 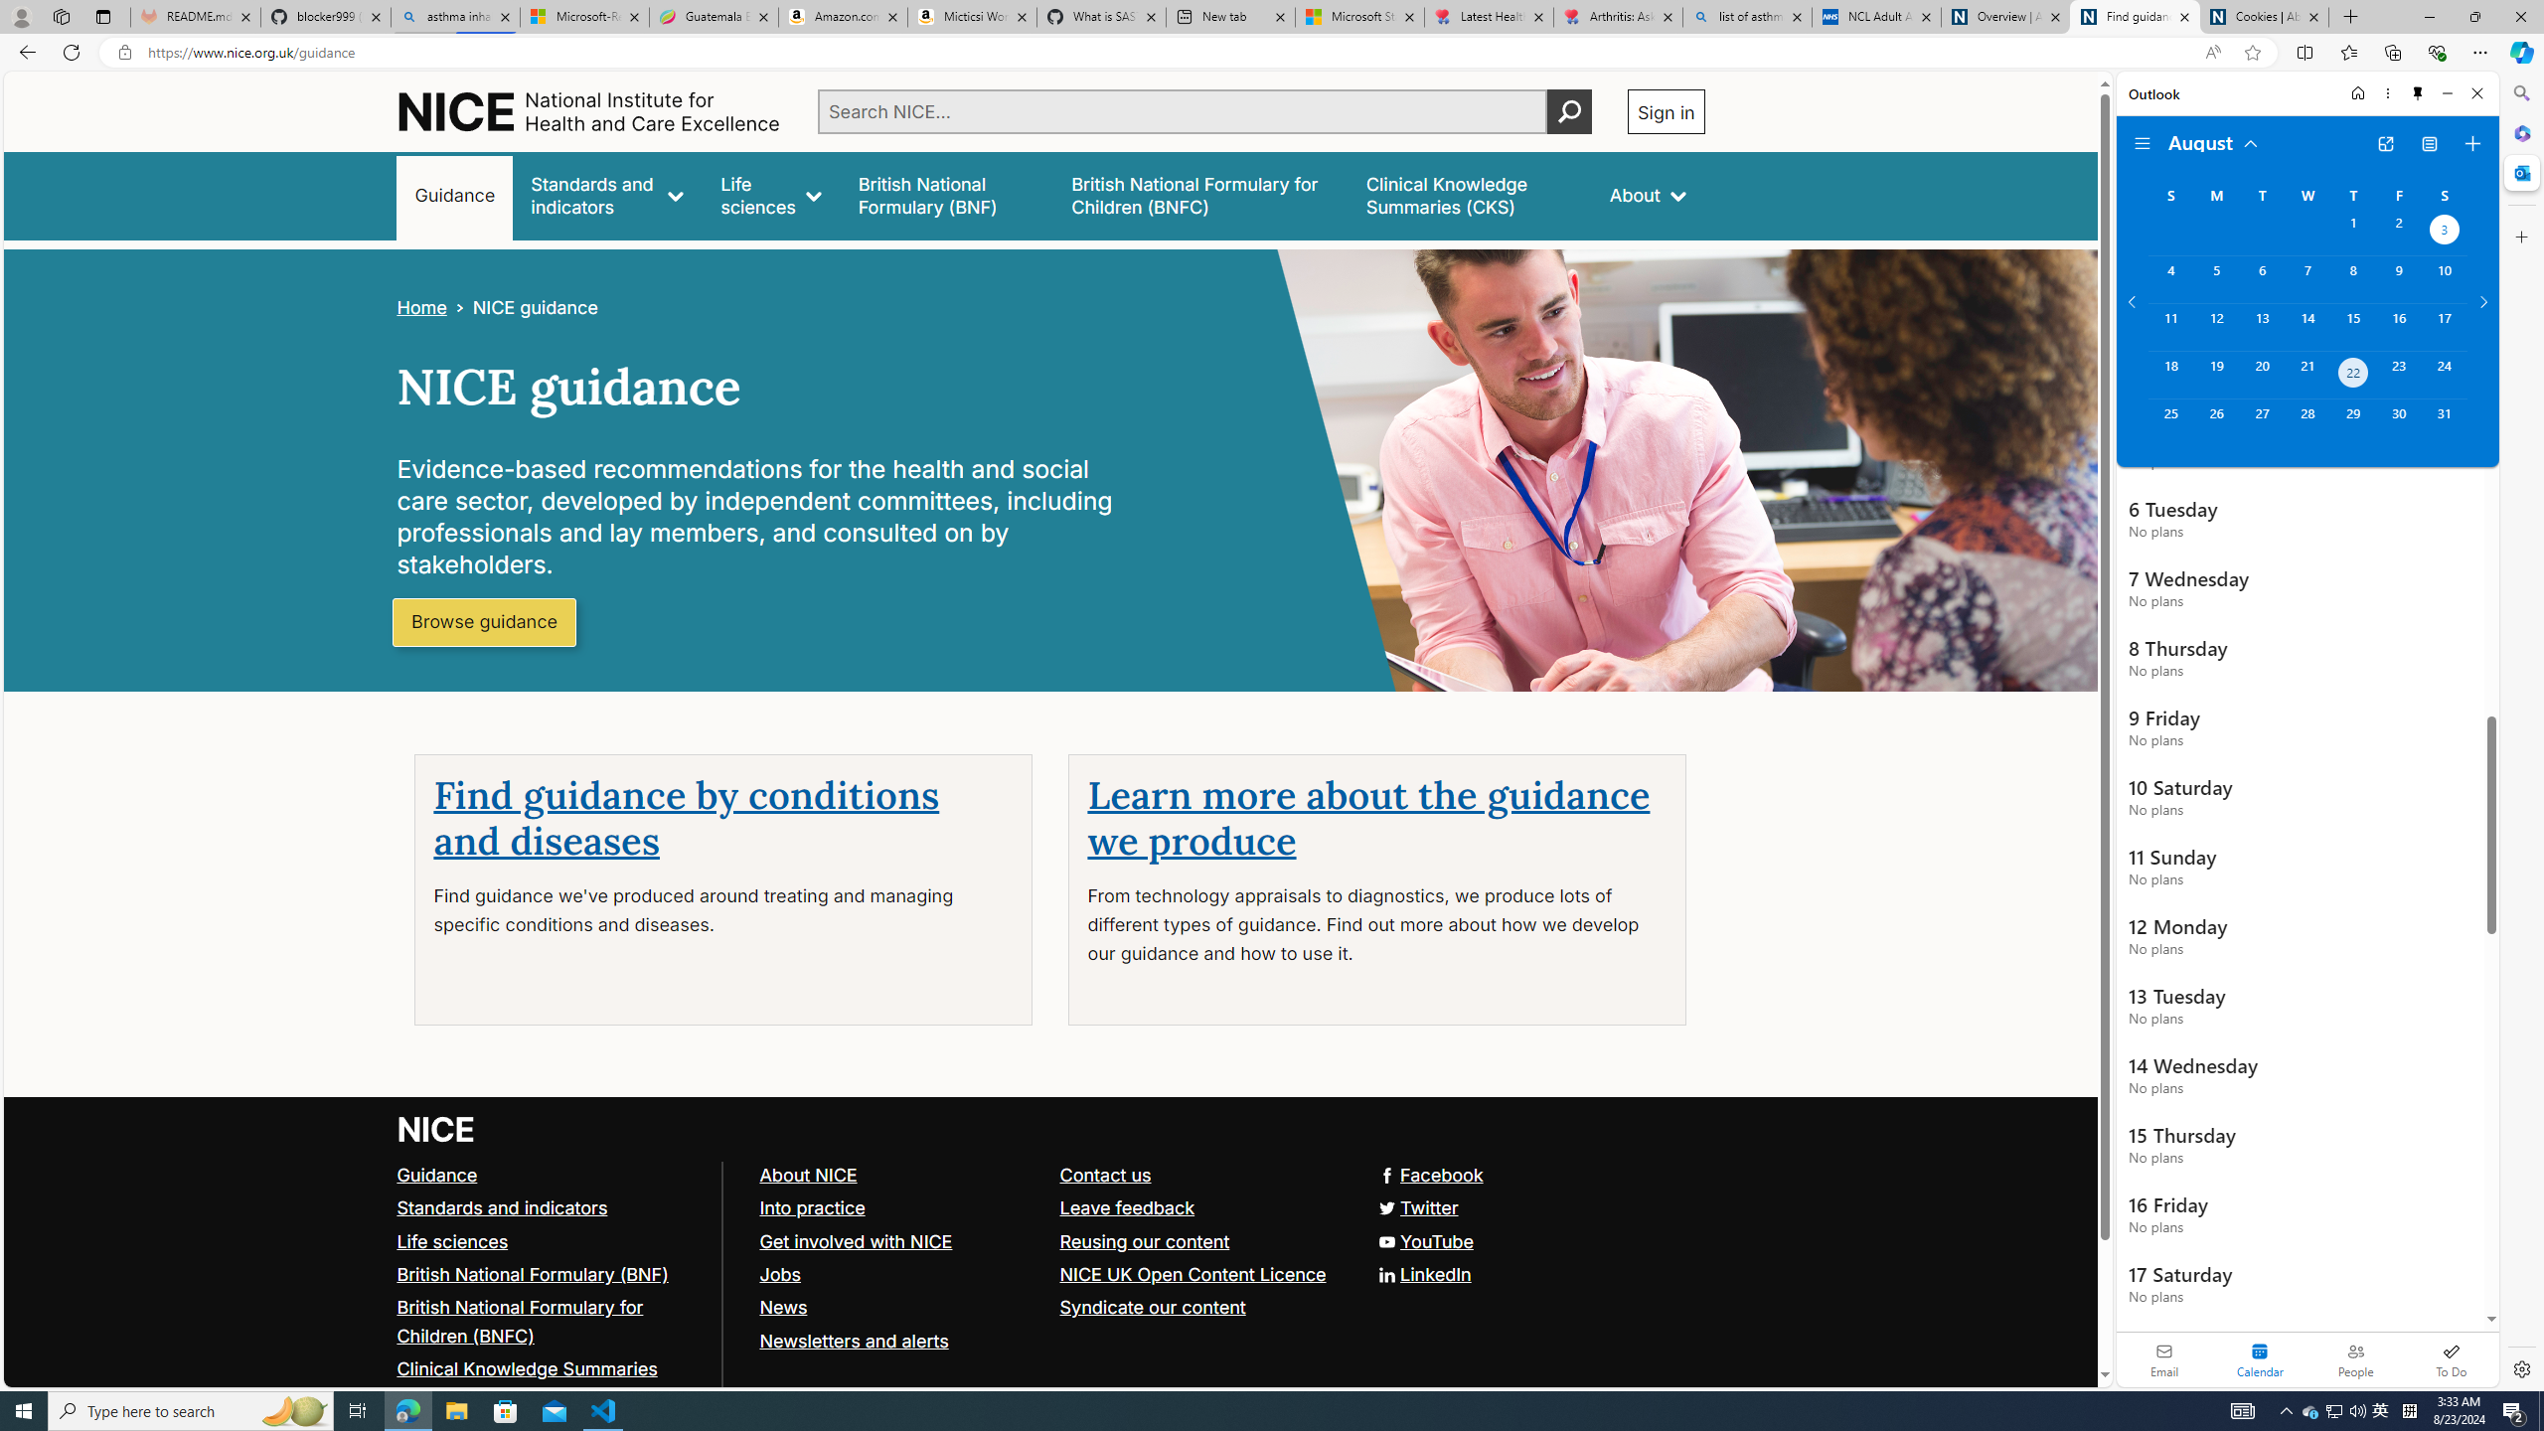 What do you see at coordinates (2261, 279) in the screenshot?
I see `Tuesday, August 6, 2024. ` at bounding box center [2261, 279].